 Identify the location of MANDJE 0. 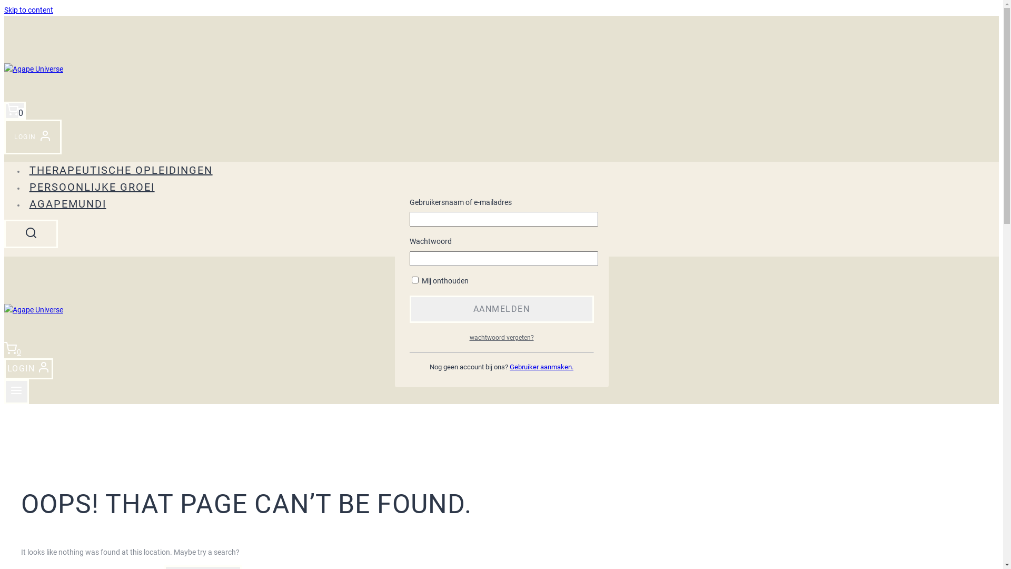
(15, 111).